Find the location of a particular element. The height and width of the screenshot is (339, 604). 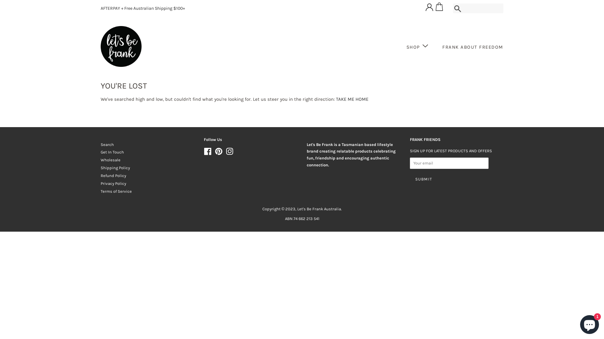

Refund Policy is located at coordinates (113, 176).